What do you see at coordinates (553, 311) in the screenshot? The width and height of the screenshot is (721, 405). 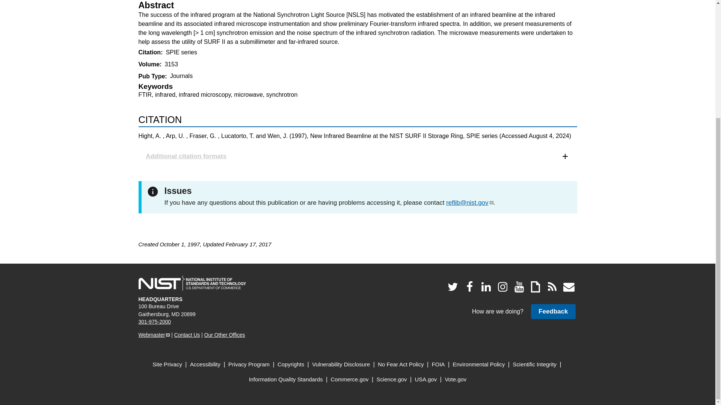 I see `Feedback` at bounding box center [553, 311].